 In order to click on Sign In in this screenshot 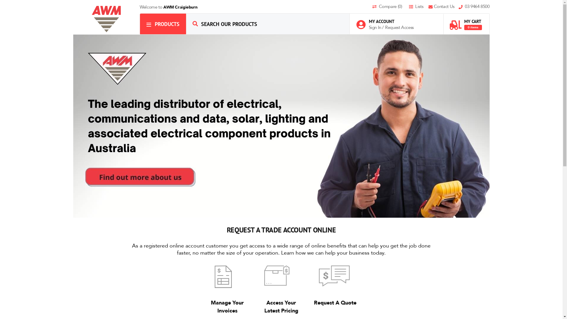, I will do `click(375, 27)`.